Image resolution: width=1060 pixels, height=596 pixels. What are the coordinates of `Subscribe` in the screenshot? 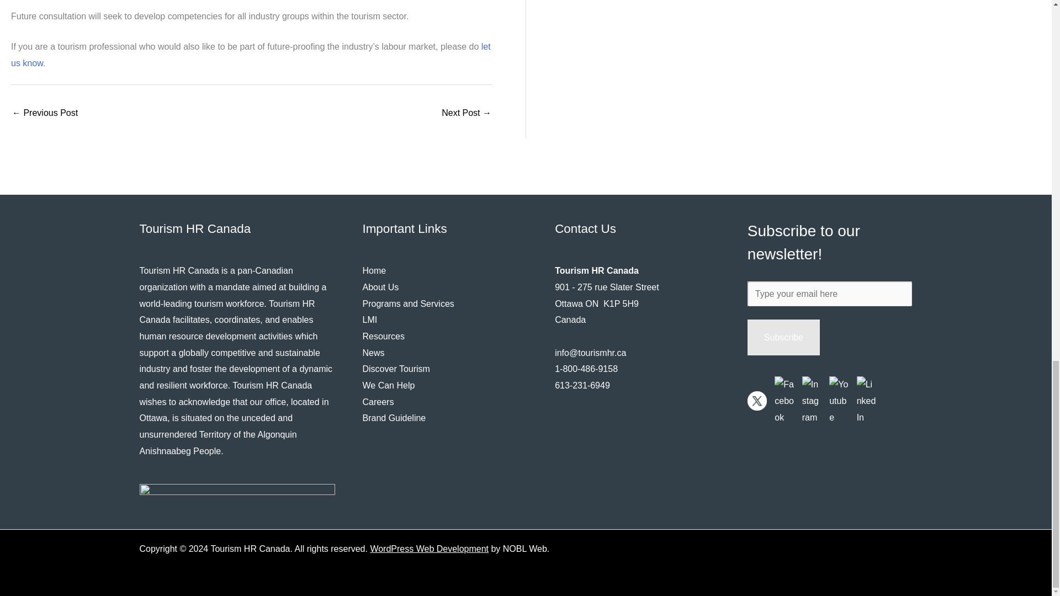 It's located at (783, 337).